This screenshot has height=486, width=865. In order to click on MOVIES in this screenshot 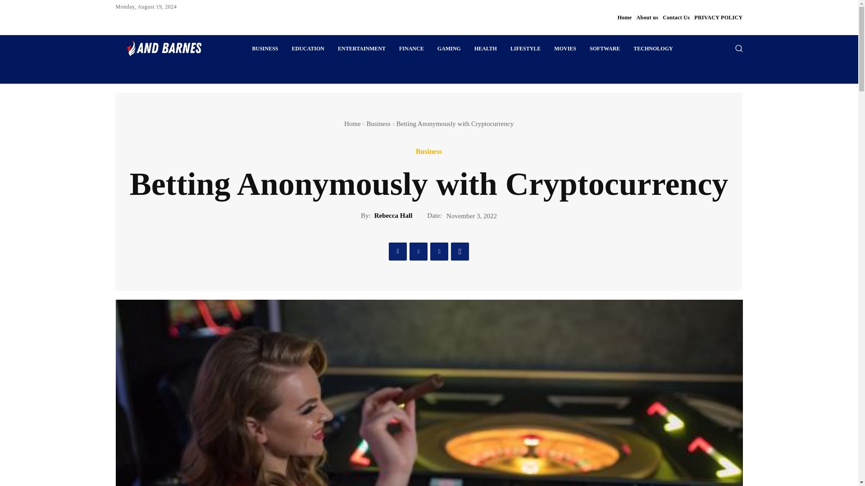, I will do `click(565, 49)`.